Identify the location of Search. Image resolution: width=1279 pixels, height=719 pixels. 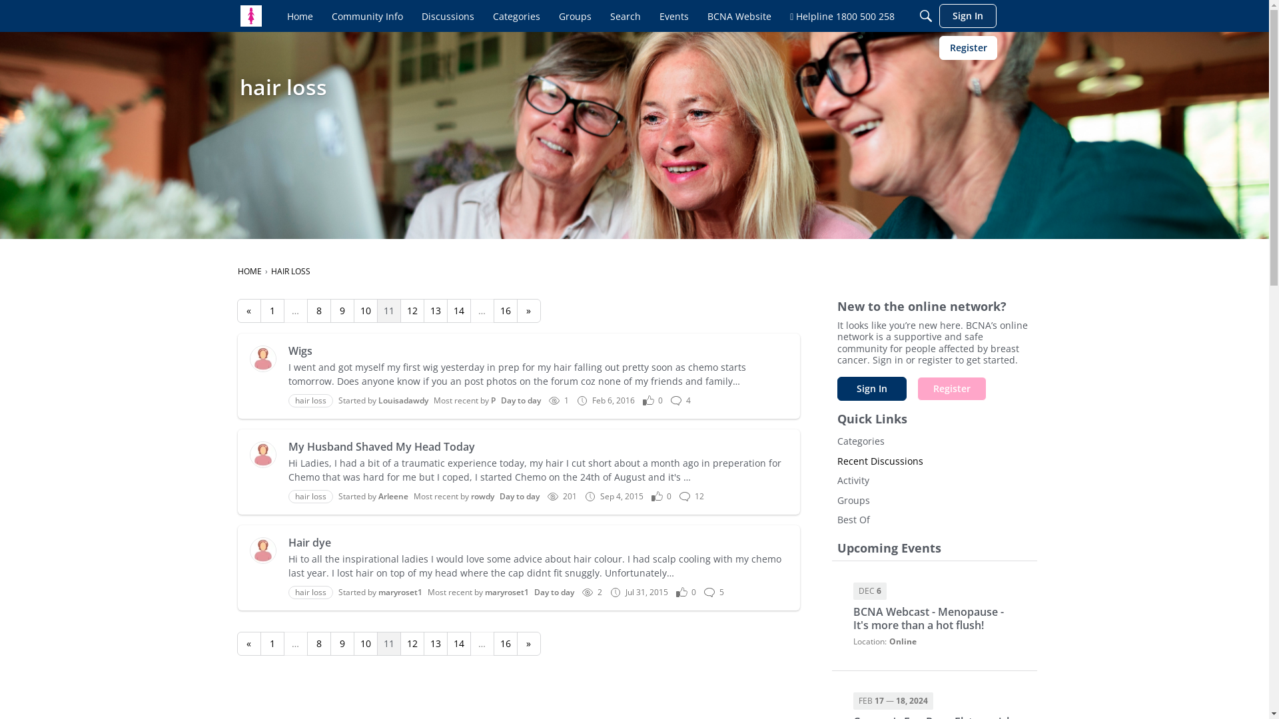
(626, 16).